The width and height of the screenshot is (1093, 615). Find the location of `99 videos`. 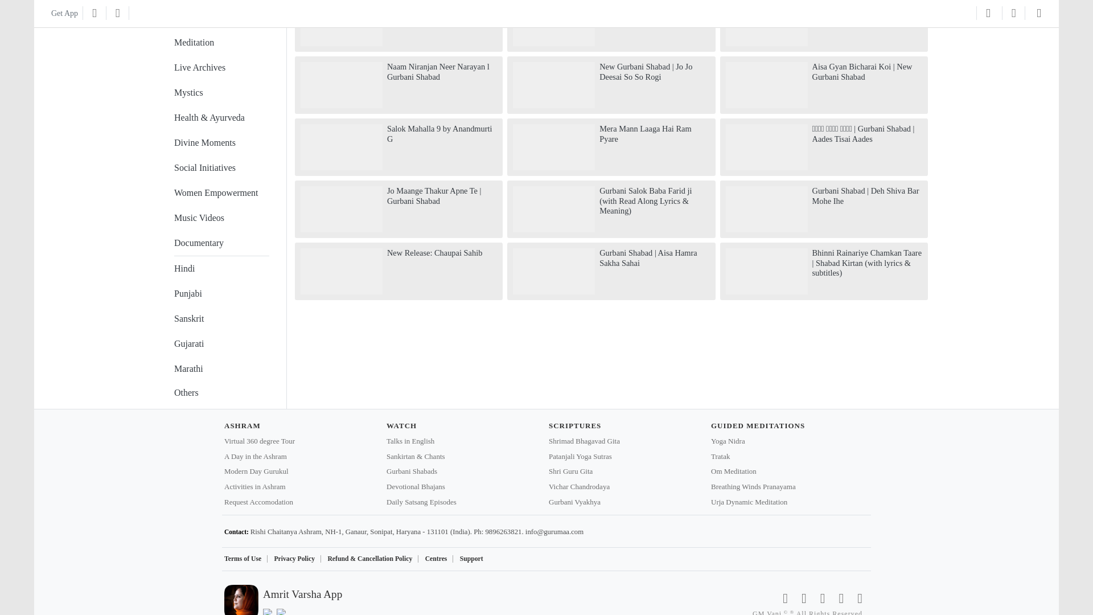

99 videos is located at coordinates (221, 42).